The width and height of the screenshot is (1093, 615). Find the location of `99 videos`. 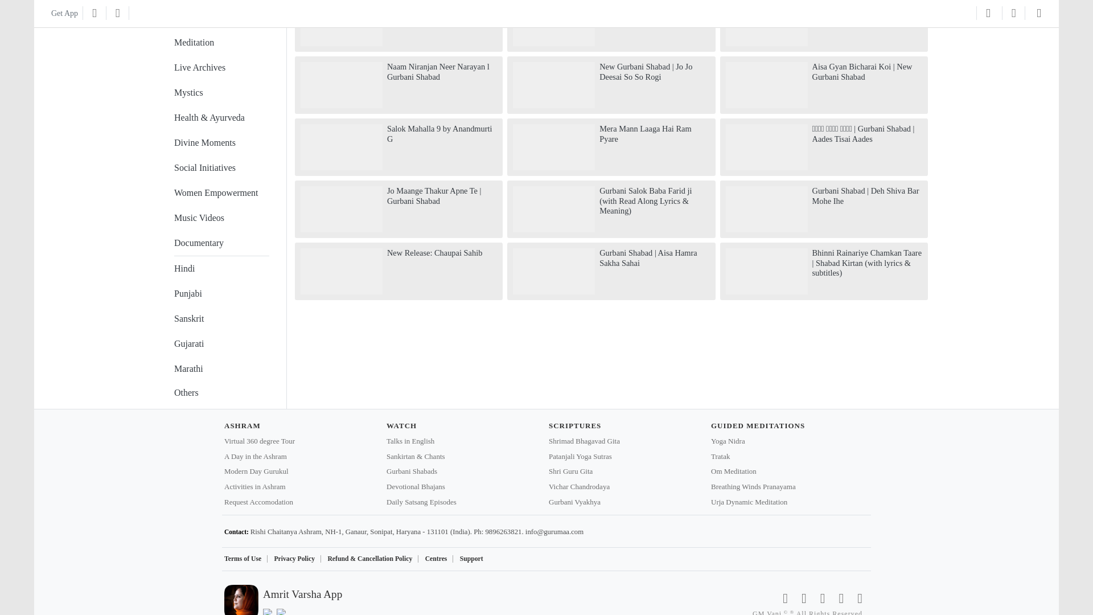

99 videos is located at coordinates (221, 42).